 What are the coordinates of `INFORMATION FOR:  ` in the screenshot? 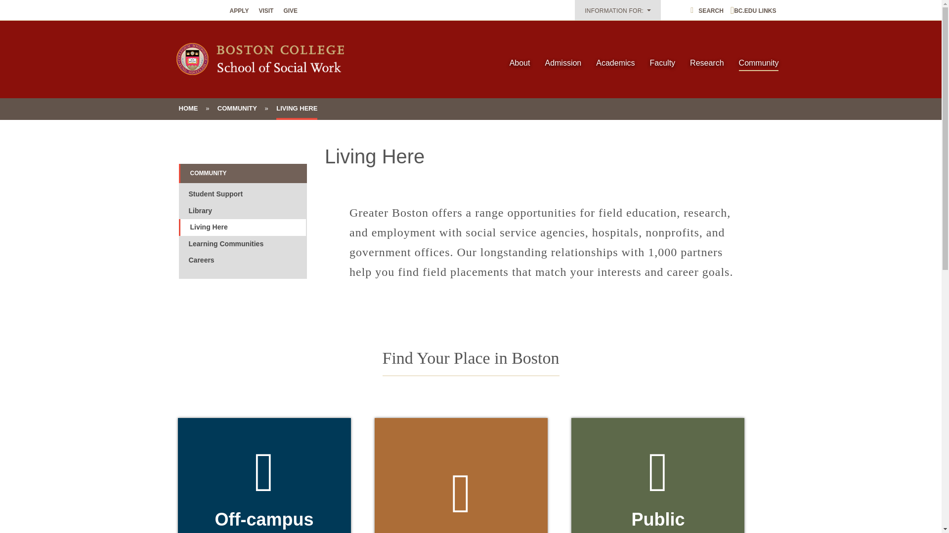 It's located at (618, 10).